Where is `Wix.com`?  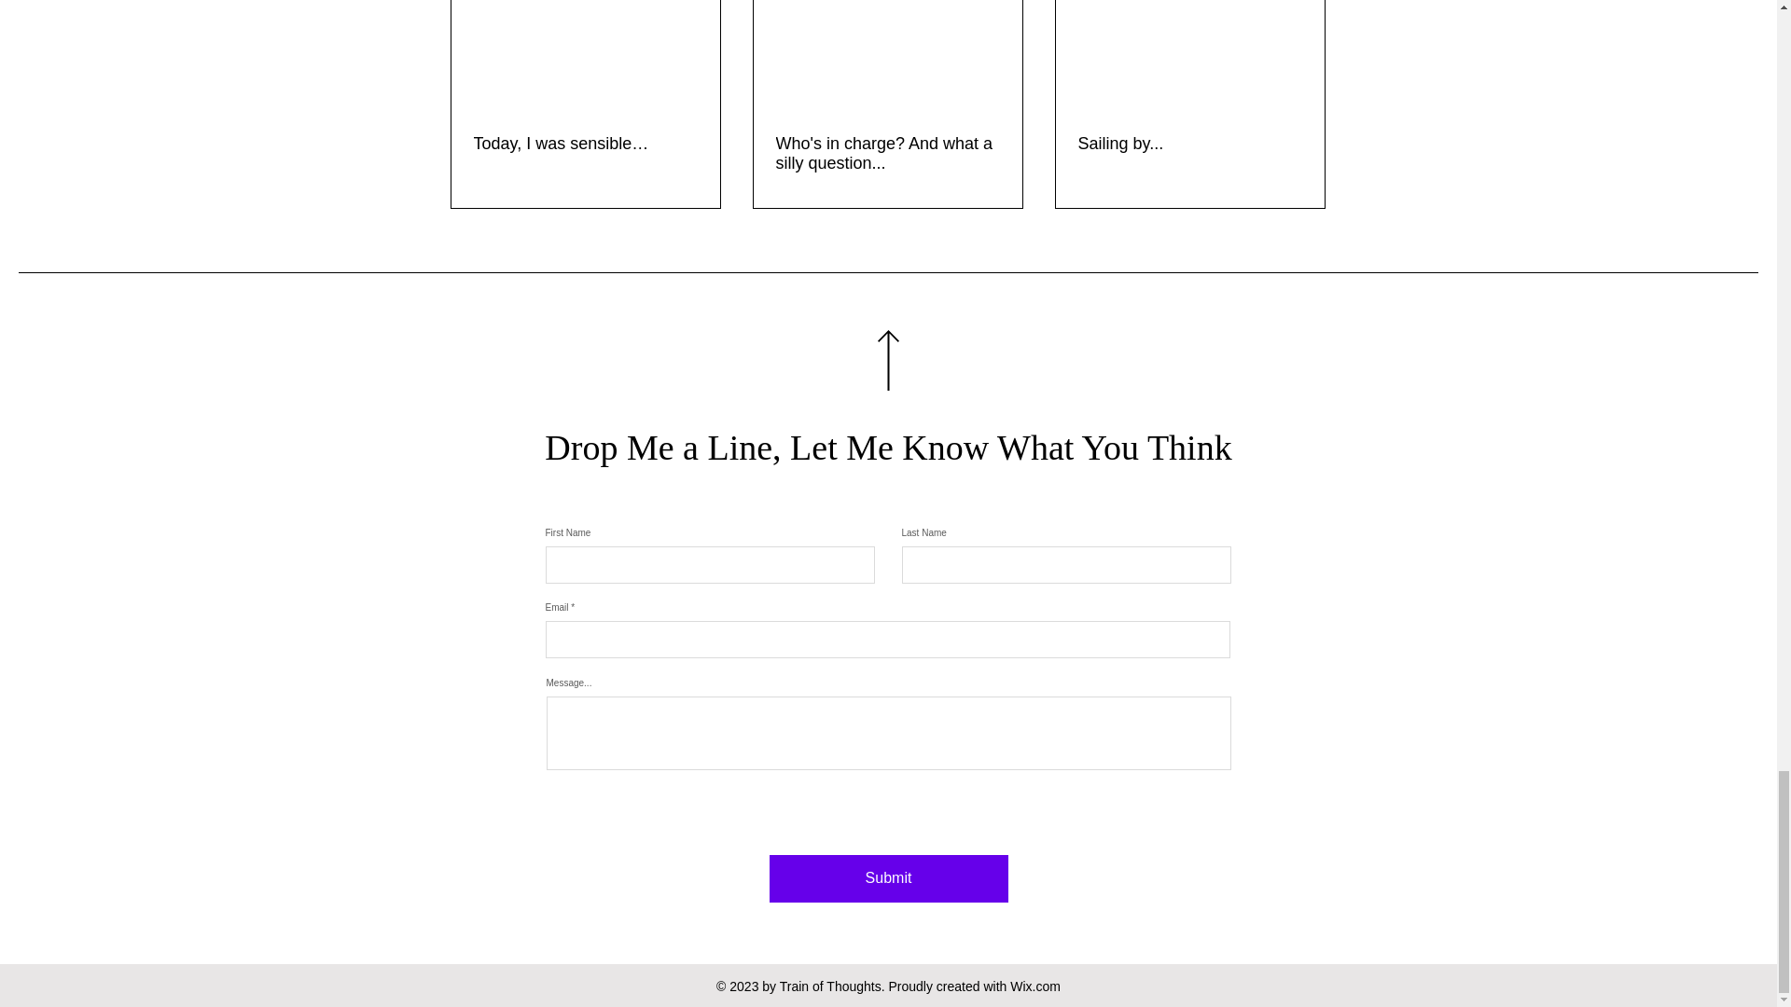
Wix.com is located at coordinates (1034, 986).